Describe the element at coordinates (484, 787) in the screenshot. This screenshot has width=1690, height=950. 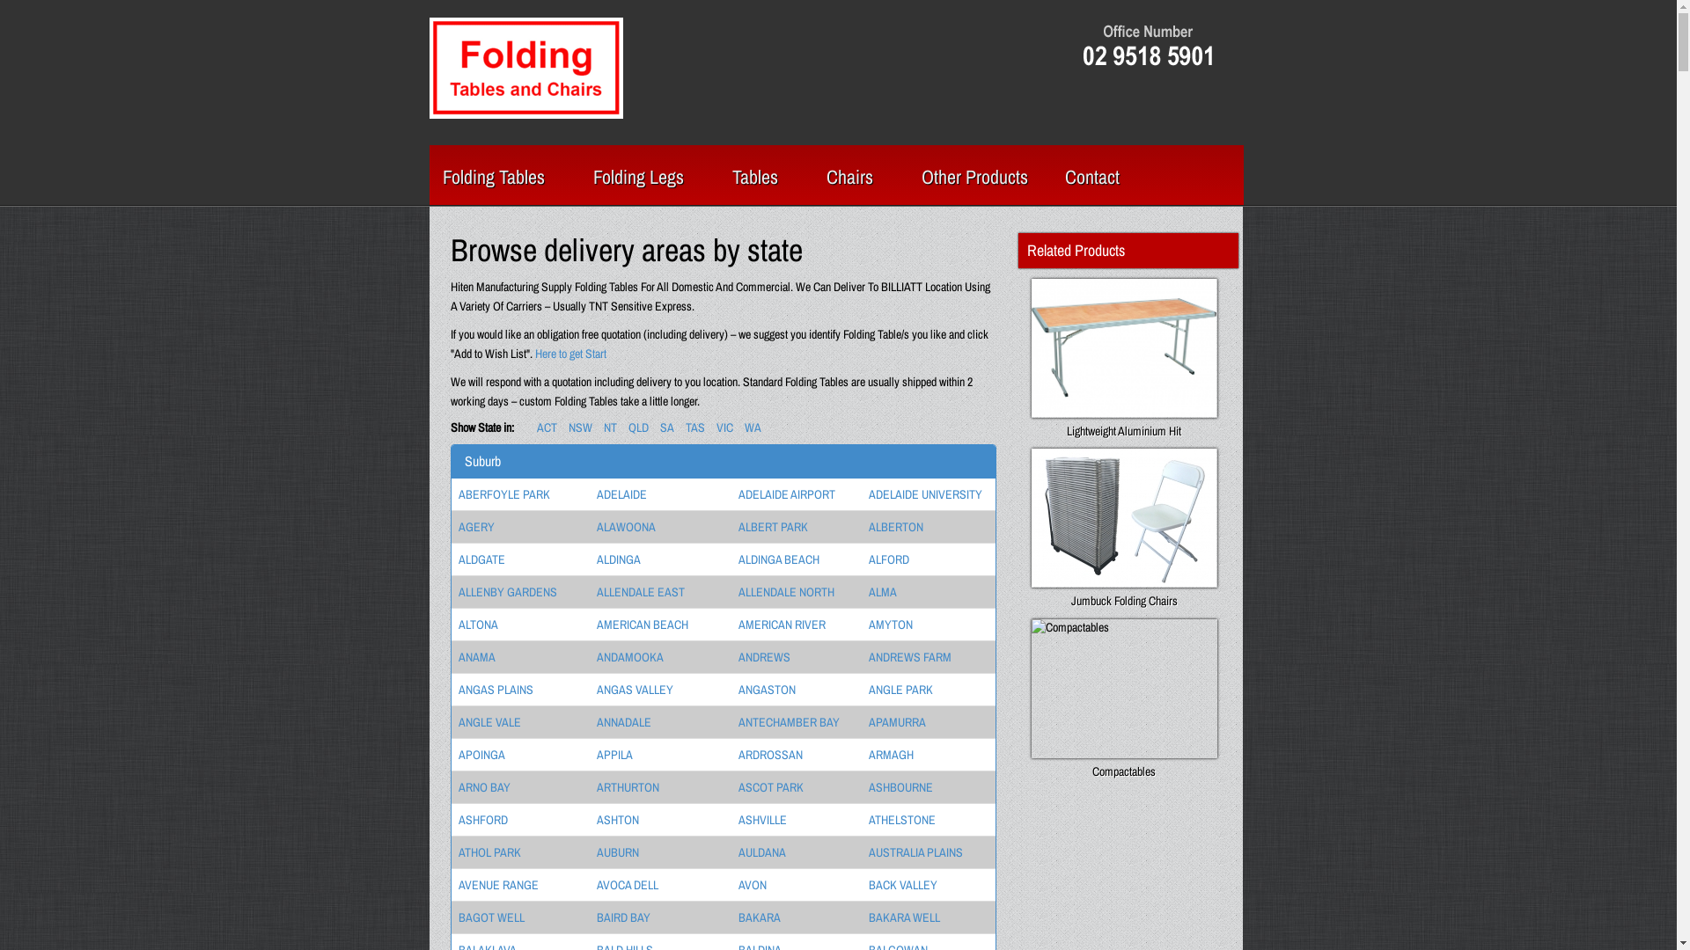
I see `ARNO BAY` at that location.